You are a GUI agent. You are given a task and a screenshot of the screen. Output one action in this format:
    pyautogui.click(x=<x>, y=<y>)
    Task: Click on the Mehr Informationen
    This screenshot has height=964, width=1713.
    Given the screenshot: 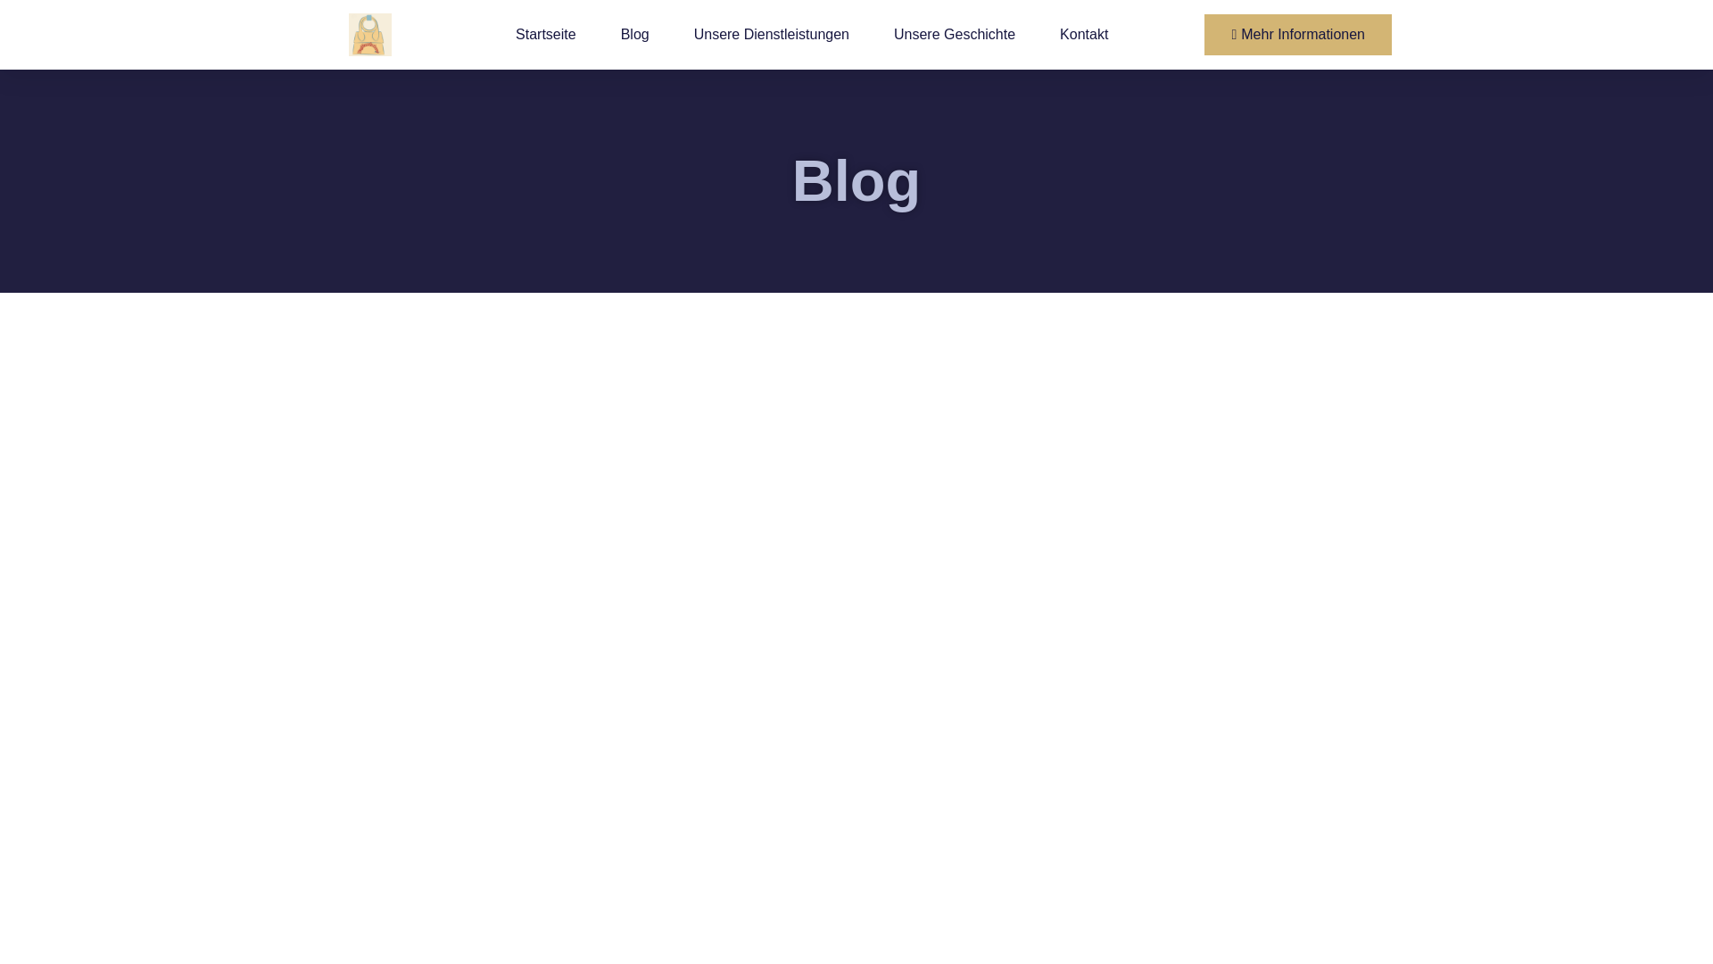 What is the action you would take?
    pyautogui.click(x=1297, y=34)
    